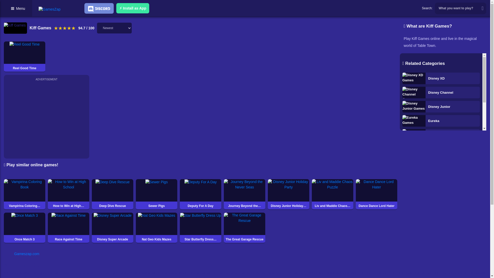 The width and height of the screenshot is (494, 278). Describe the element at coordinates (99, 8) in the screenshot. I see `Join our Discord` at that location.